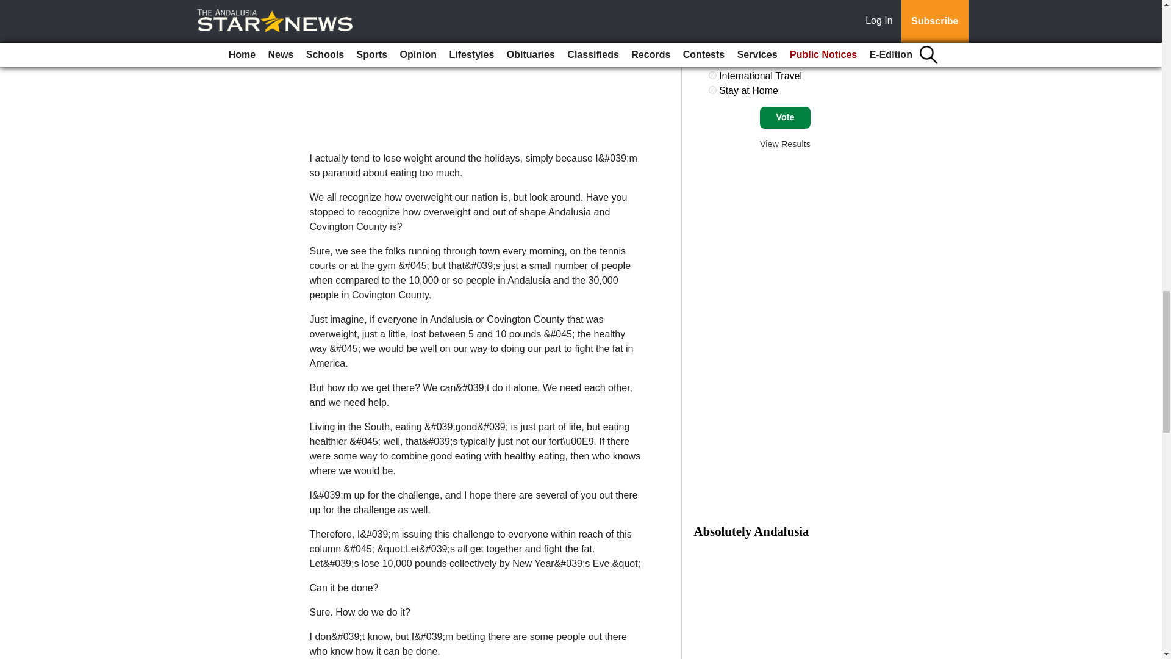 The width and height of the screenshot is (1171, 659). Describe the element at coordinates (712, 60) in the screenshot. I see `747` at that location.